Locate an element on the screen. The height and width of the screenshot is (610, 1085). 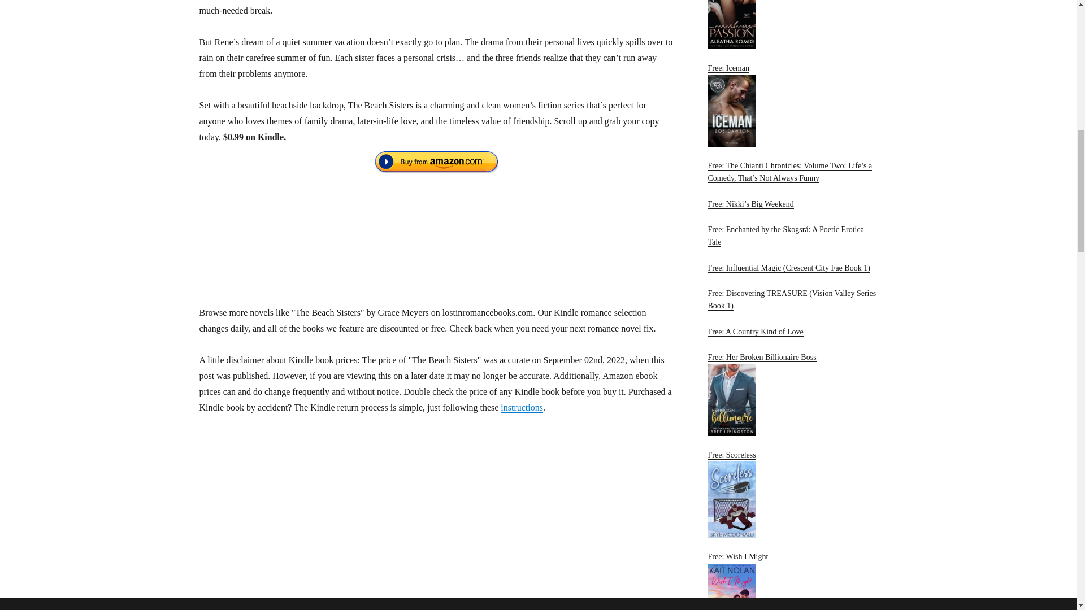
Free: Iceman is located at coordinates (792, 105).